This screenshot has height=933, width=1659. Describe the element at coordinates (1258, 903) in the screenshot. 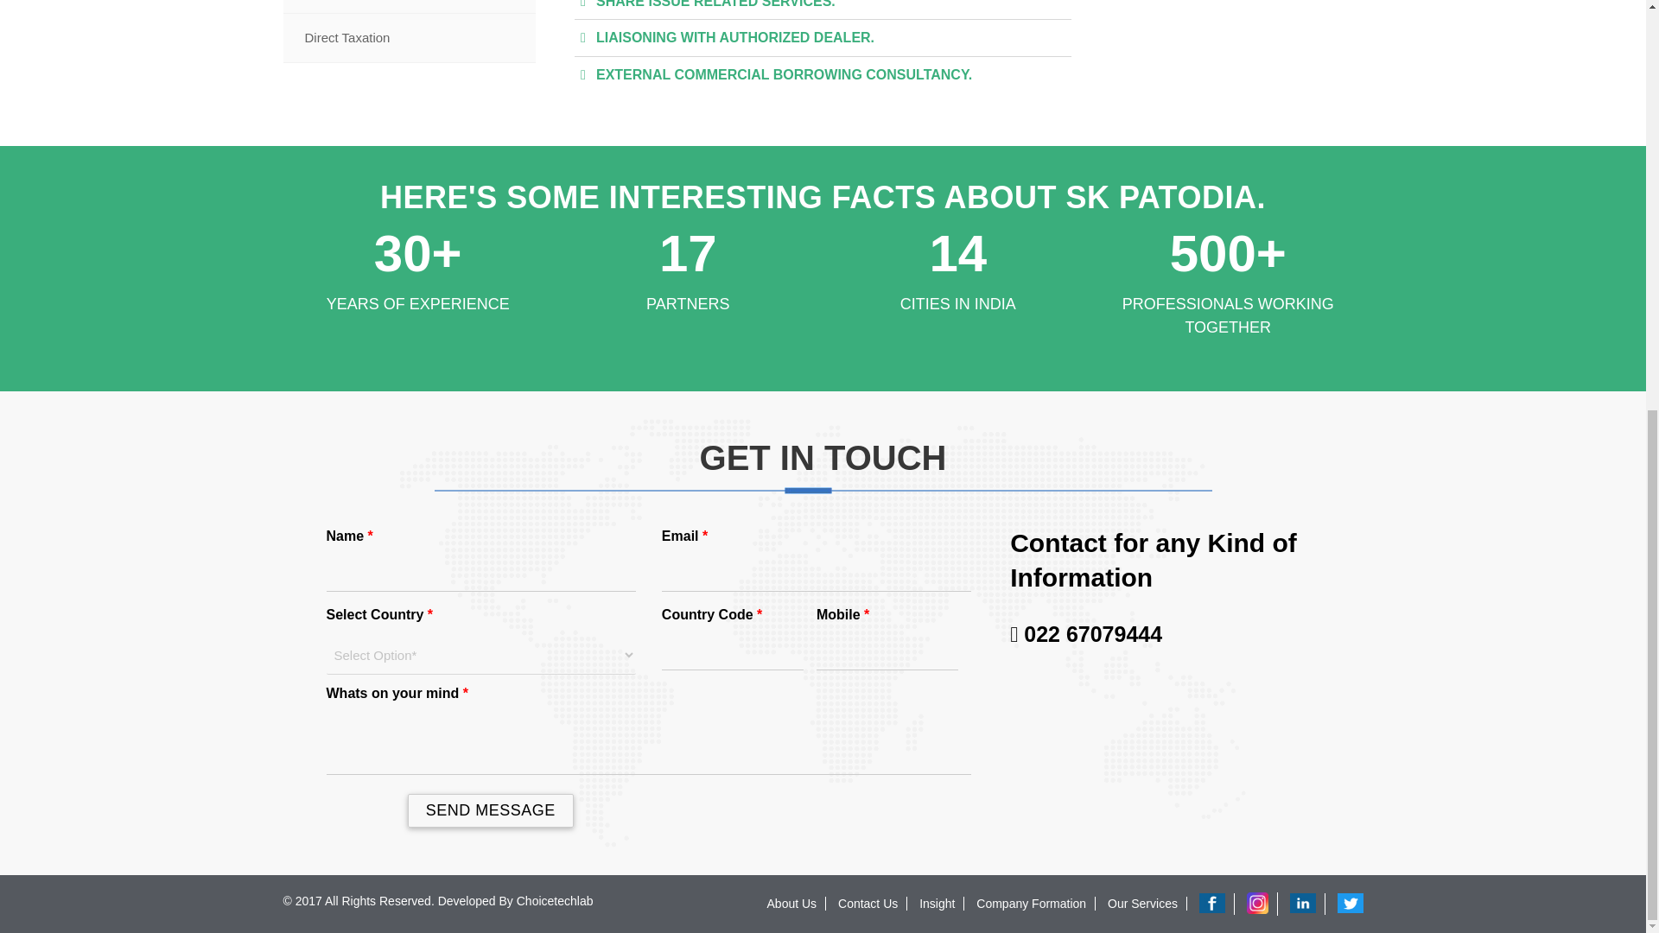

I see `Instagram` at that location.